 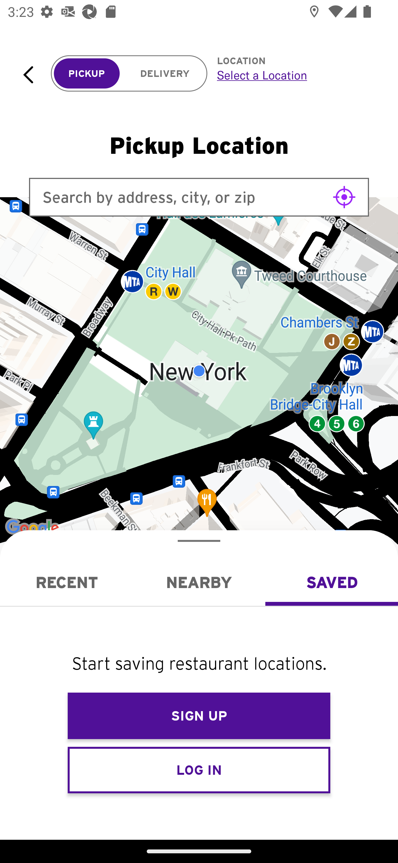 I want to click on PICKUP, so click(x=87, y=74).